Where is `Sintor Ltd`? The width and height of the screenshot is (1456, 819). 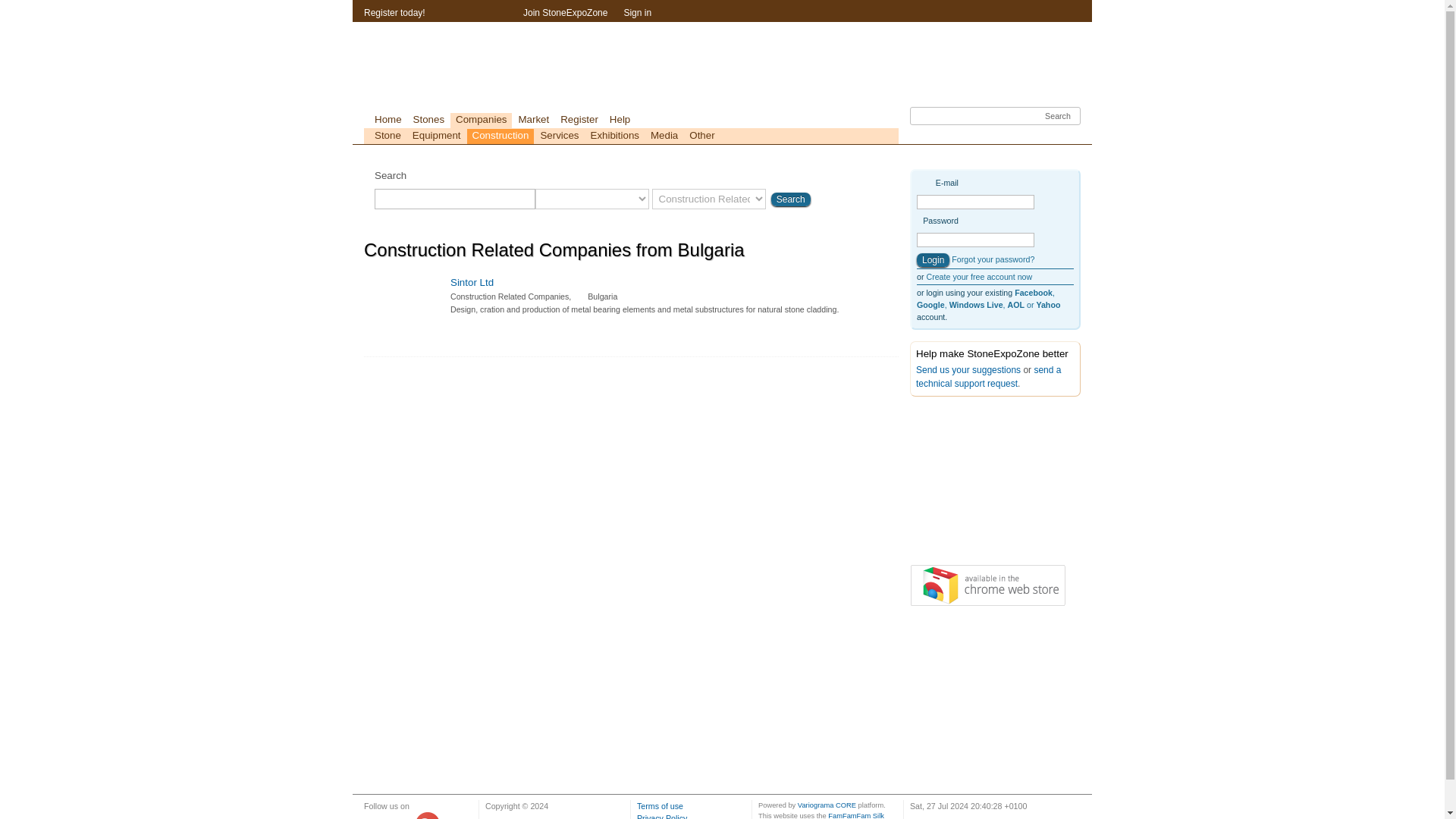
Sintor Ltd is located at coordinates (472, 282).